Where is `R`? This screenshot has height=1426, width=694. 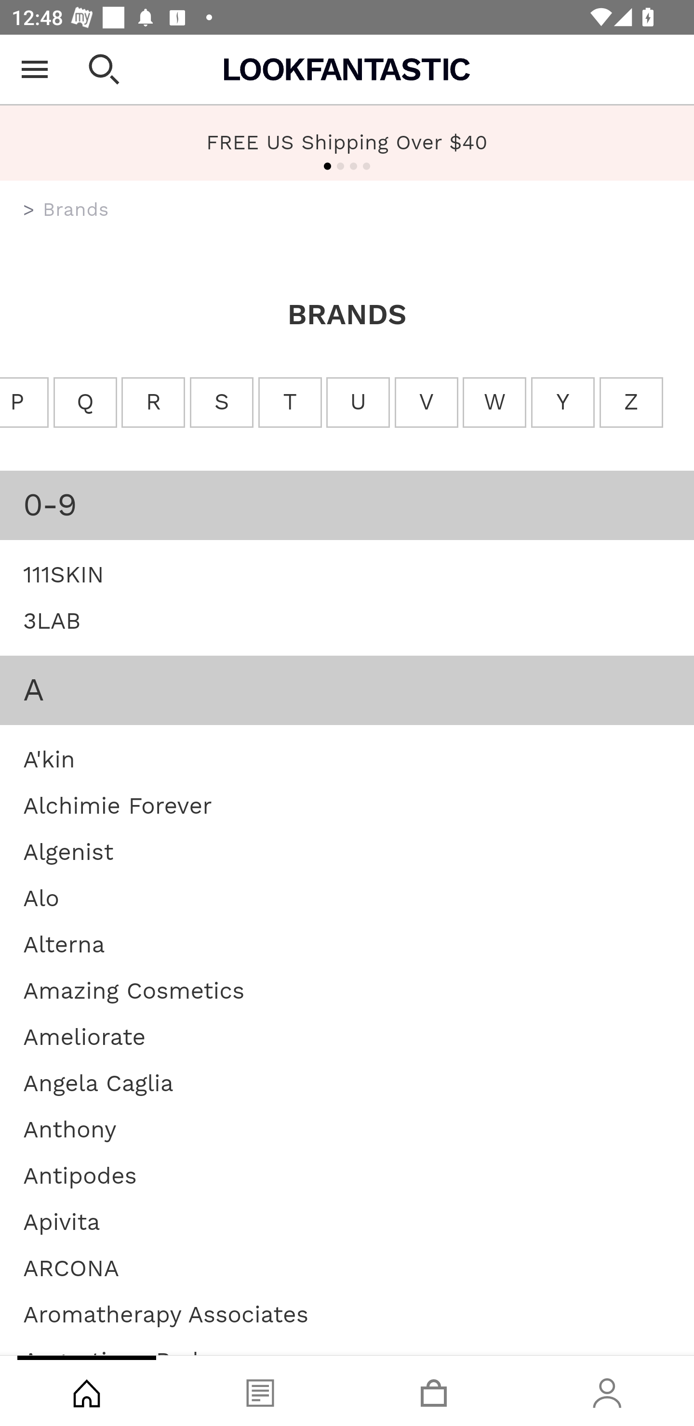 R is located at coordinates (154, 403).